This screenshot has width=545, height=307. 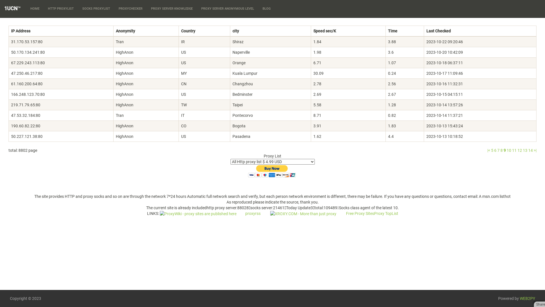 I want to click on 10, so click(x=509, y=150).